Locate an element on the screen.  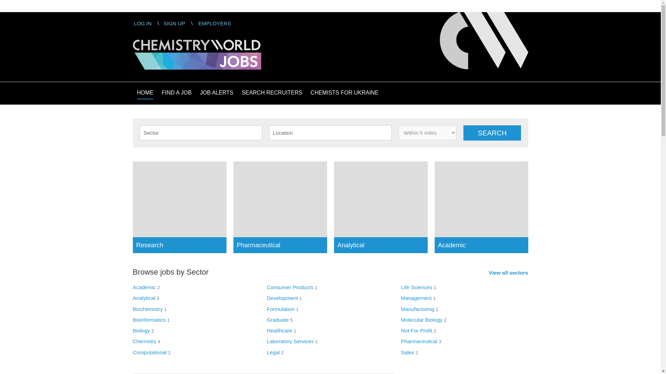
Healthcare is located at coordinates (280, 330).